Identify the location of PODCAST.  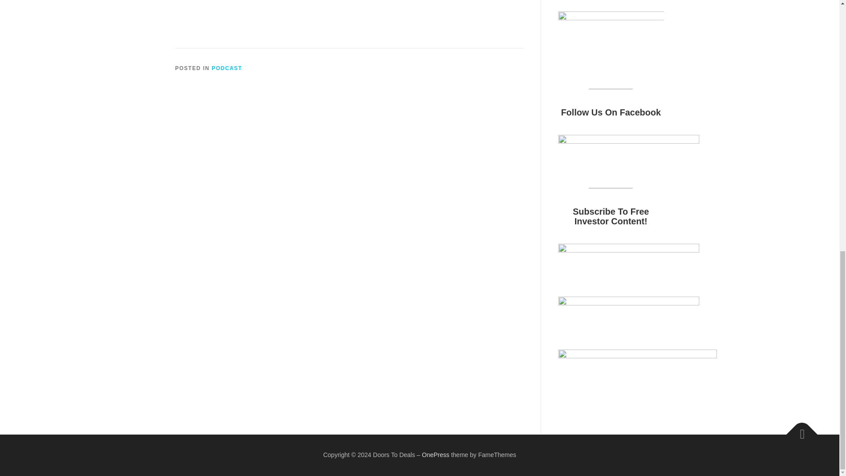
(227, 68).